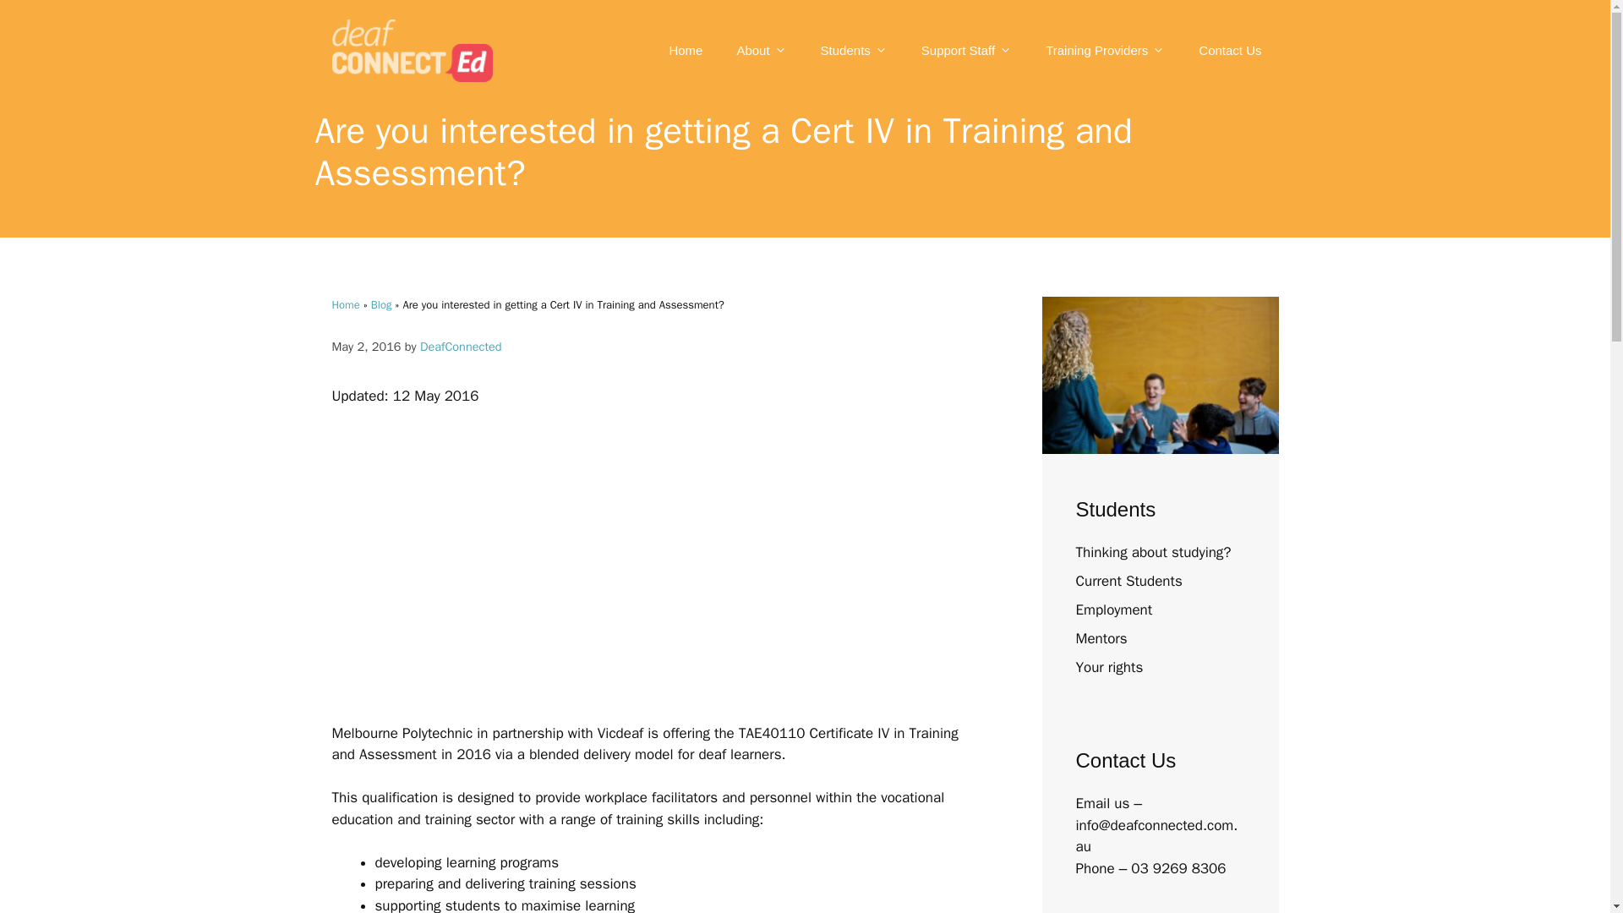  I want to click on Contact Us, so click(1229, 51).